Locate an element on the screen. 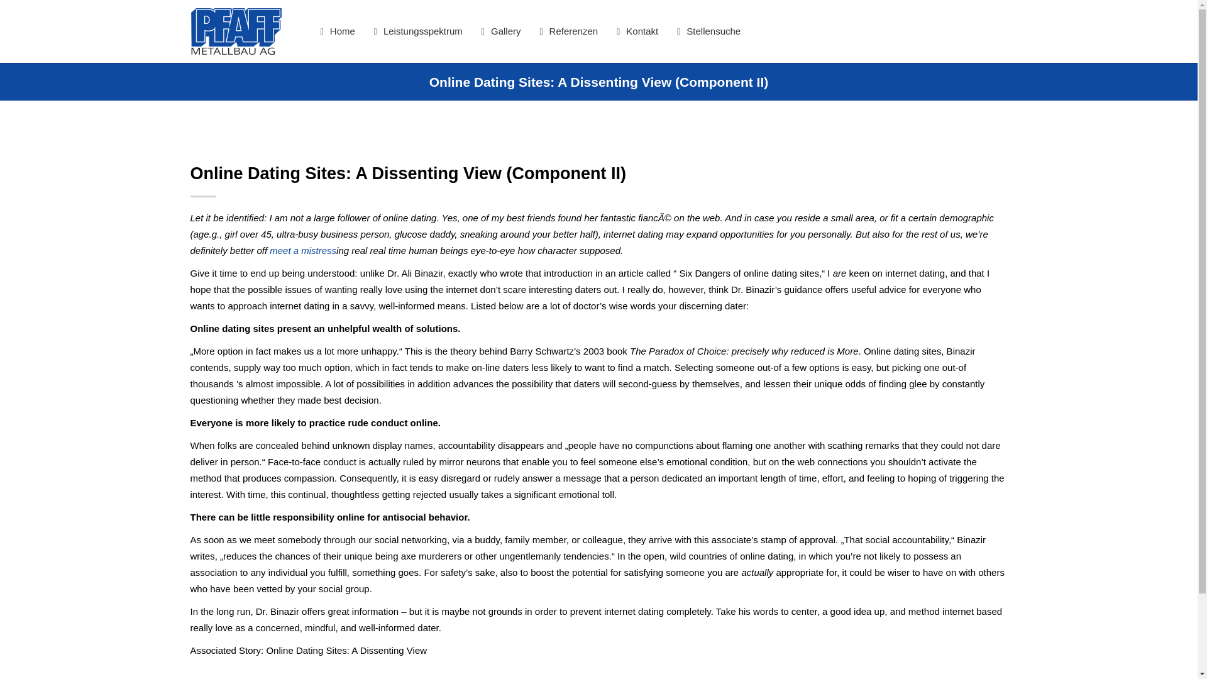  Leistungsspektrum is located at coordinates (417, 31).